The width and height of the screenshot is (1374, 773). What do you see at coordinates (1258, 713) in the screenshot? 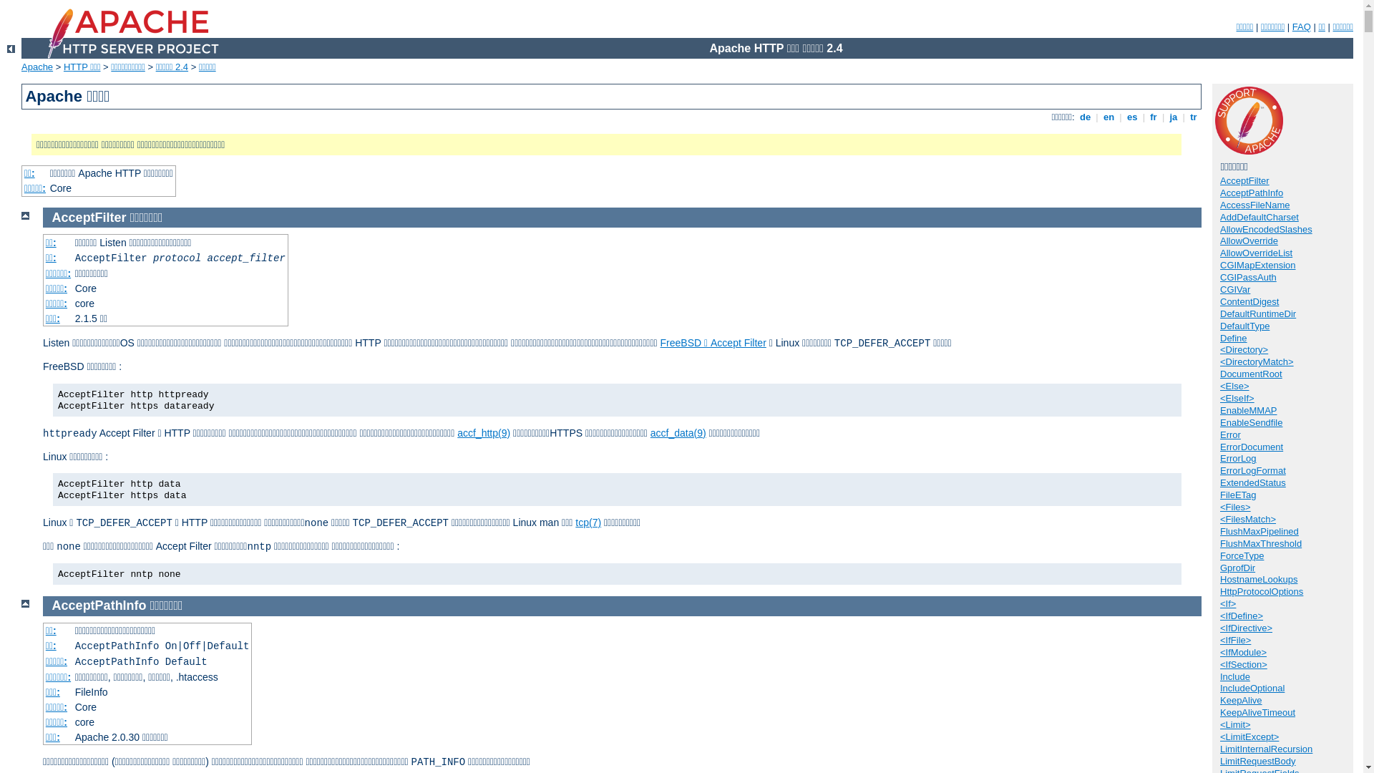
I see `KeepAliveTimeout` at bounding box center [1258, 713].